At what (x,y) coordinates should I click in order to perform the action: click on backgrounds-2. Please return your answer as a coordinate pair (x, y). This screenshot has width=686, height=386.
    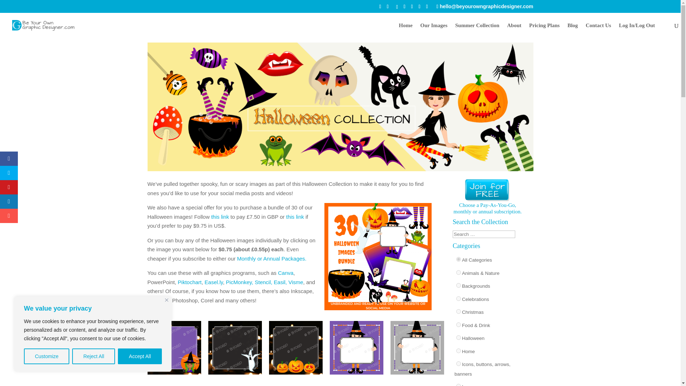
    Looking at the image, I should click on (458, 285).